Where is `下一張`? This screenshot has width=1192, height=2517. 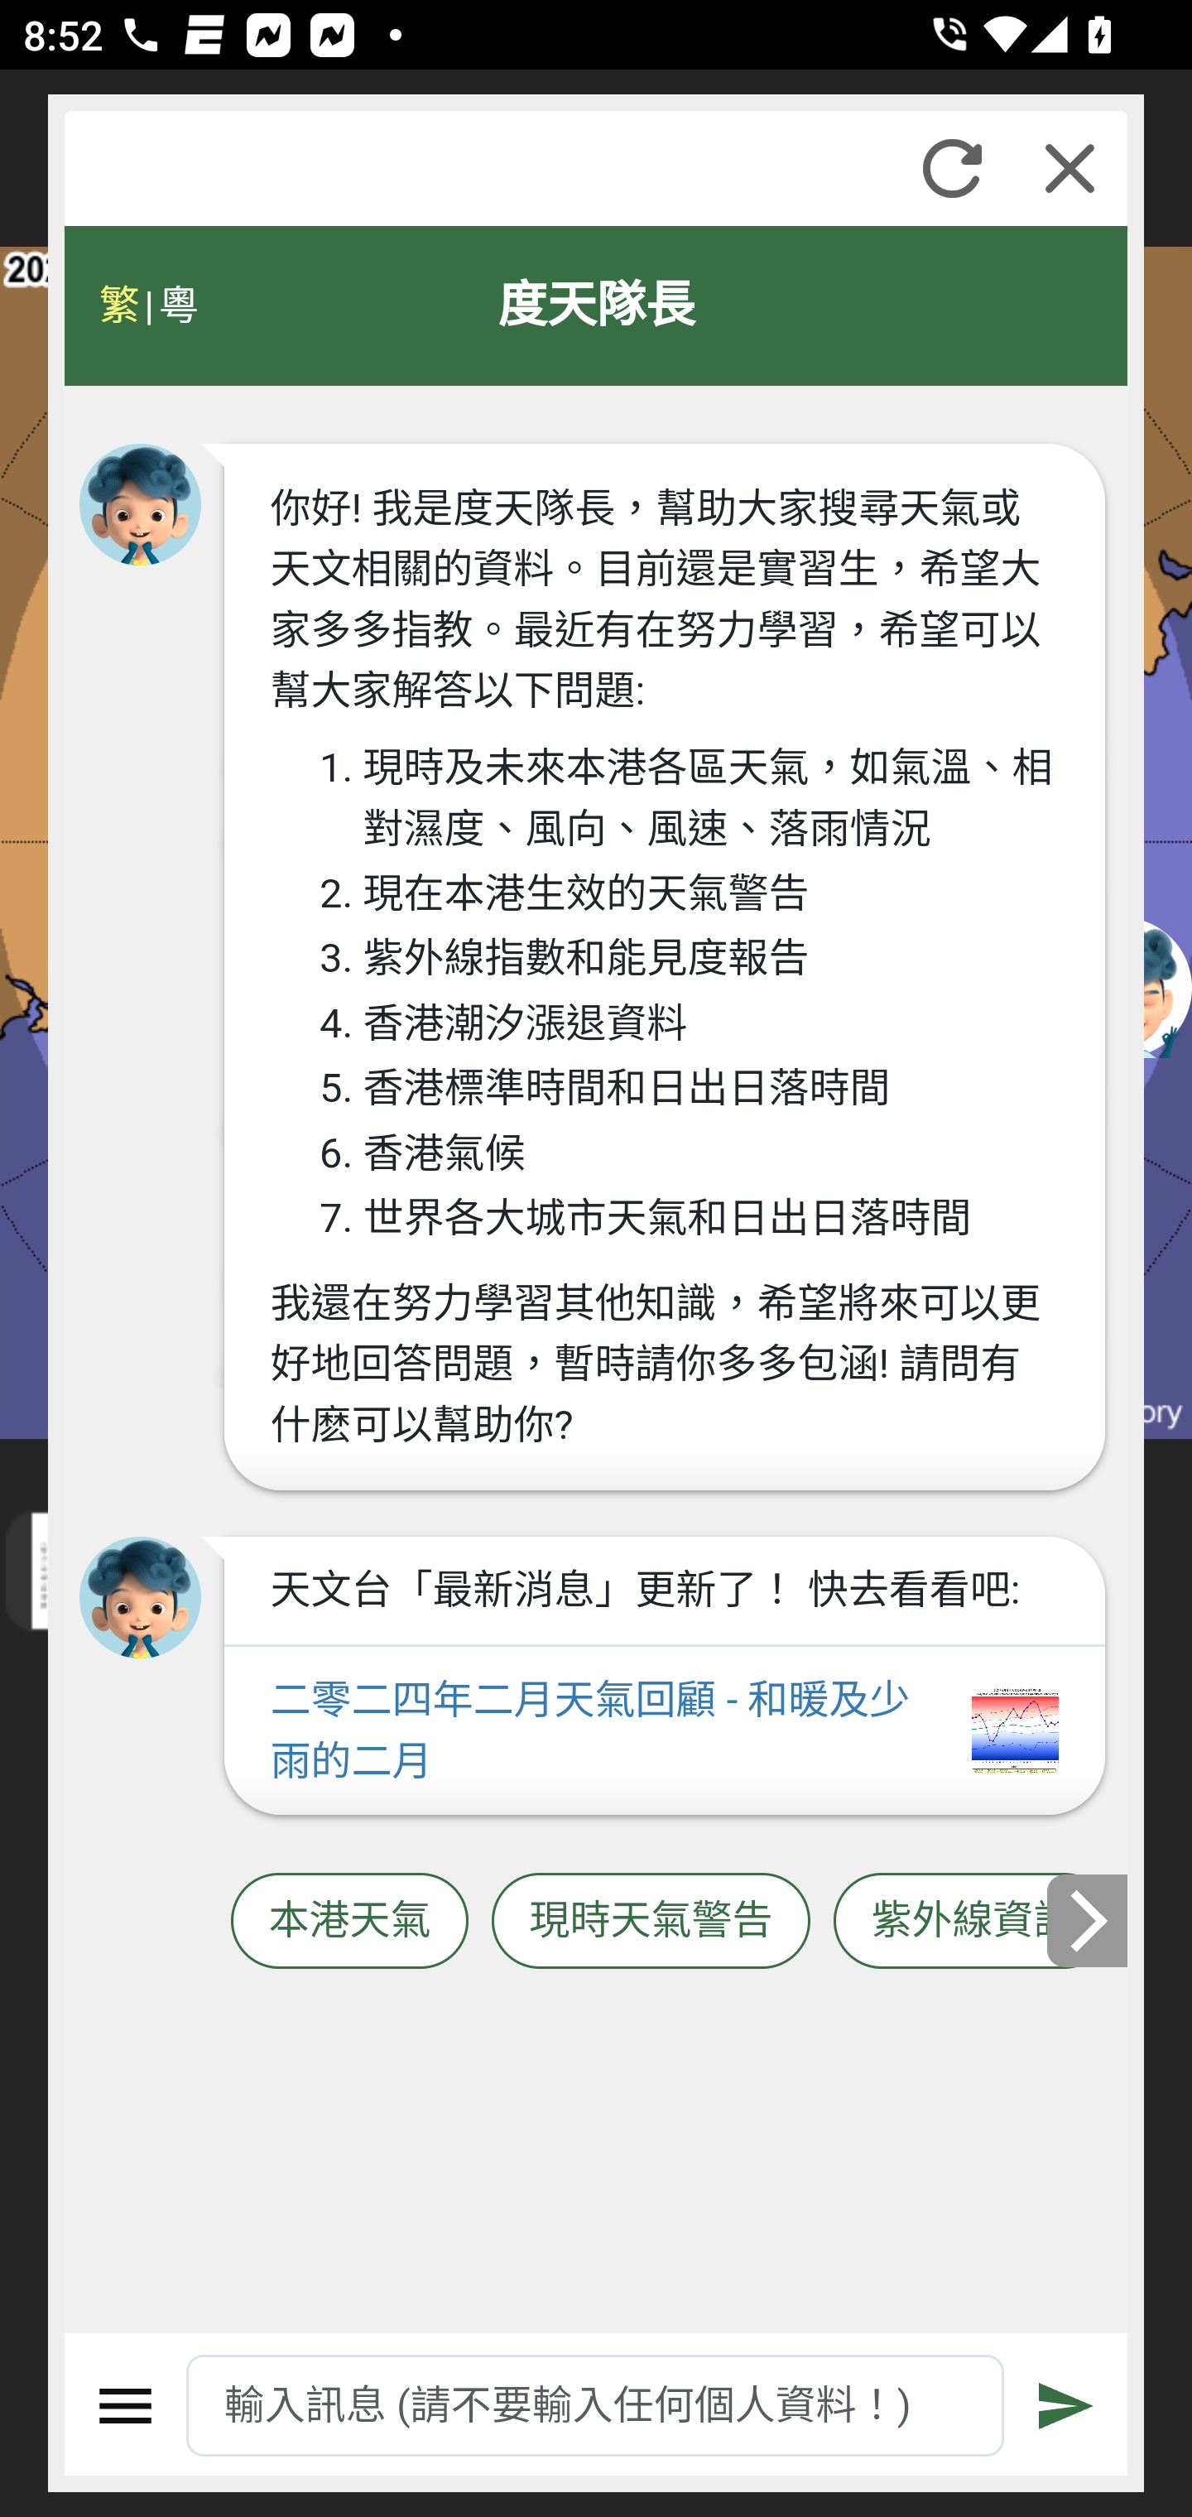 下一張 is located at coordinates (1089, 1921).